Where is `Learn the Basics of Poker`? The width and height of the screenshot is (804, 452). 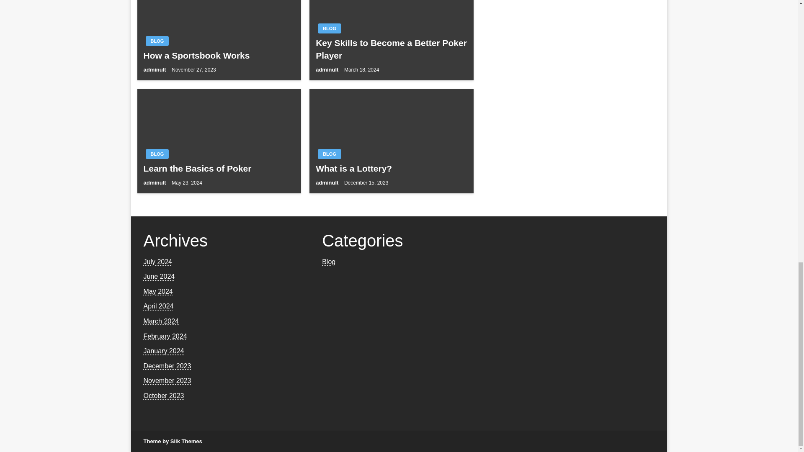 Learn the Basics of Poker is located at coordinates (219, 168).